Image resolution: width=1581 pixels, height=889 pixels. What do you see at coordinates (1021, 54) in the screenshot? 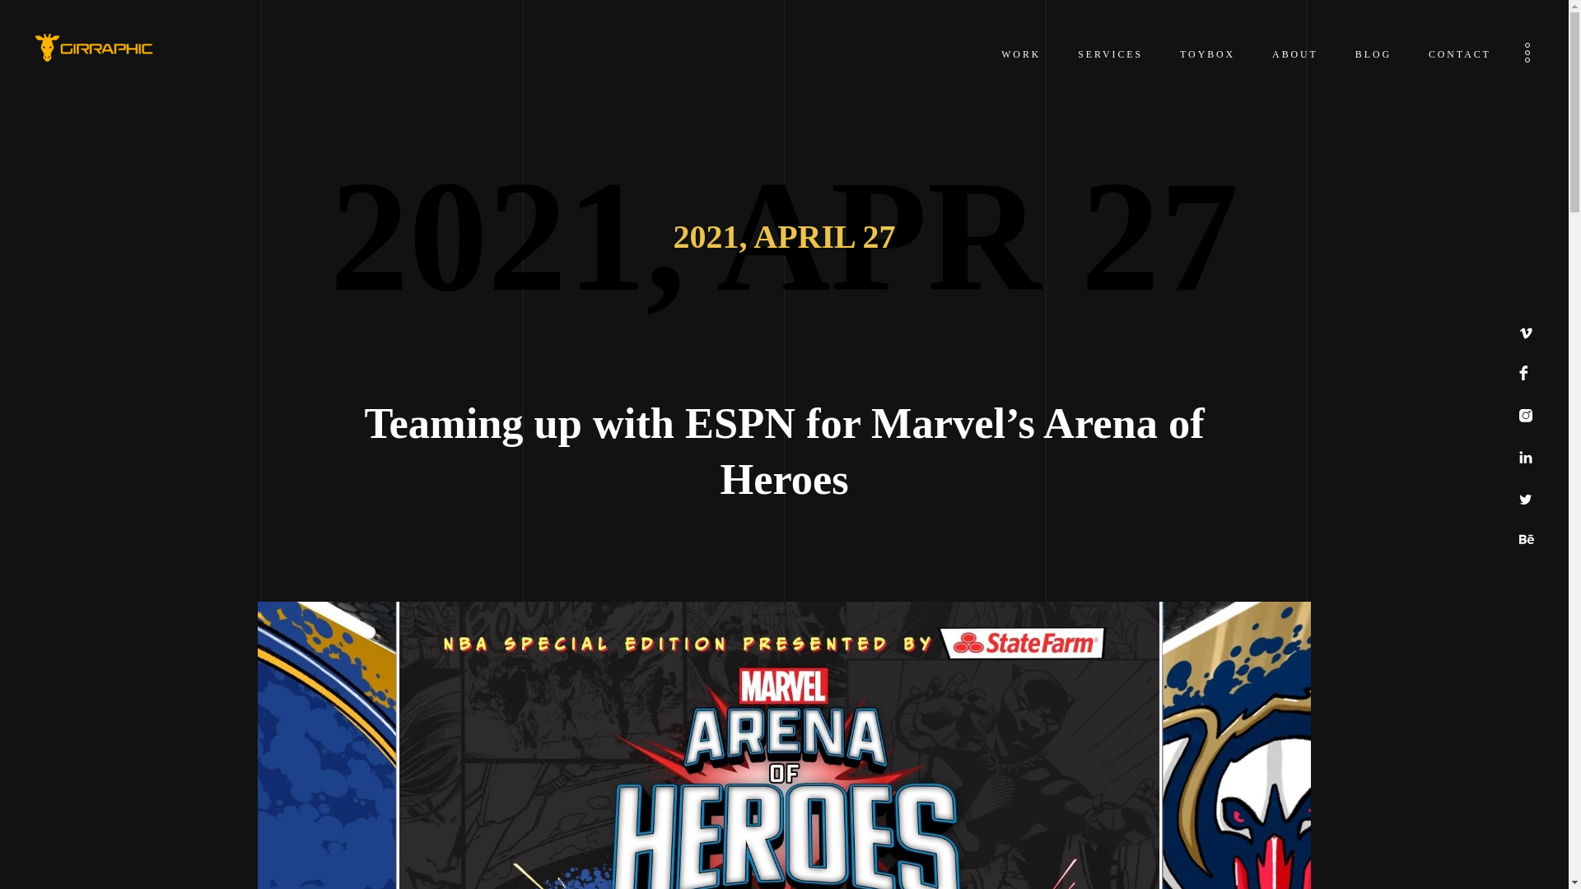
I see `WORK` at bounding box center [1021, 54].